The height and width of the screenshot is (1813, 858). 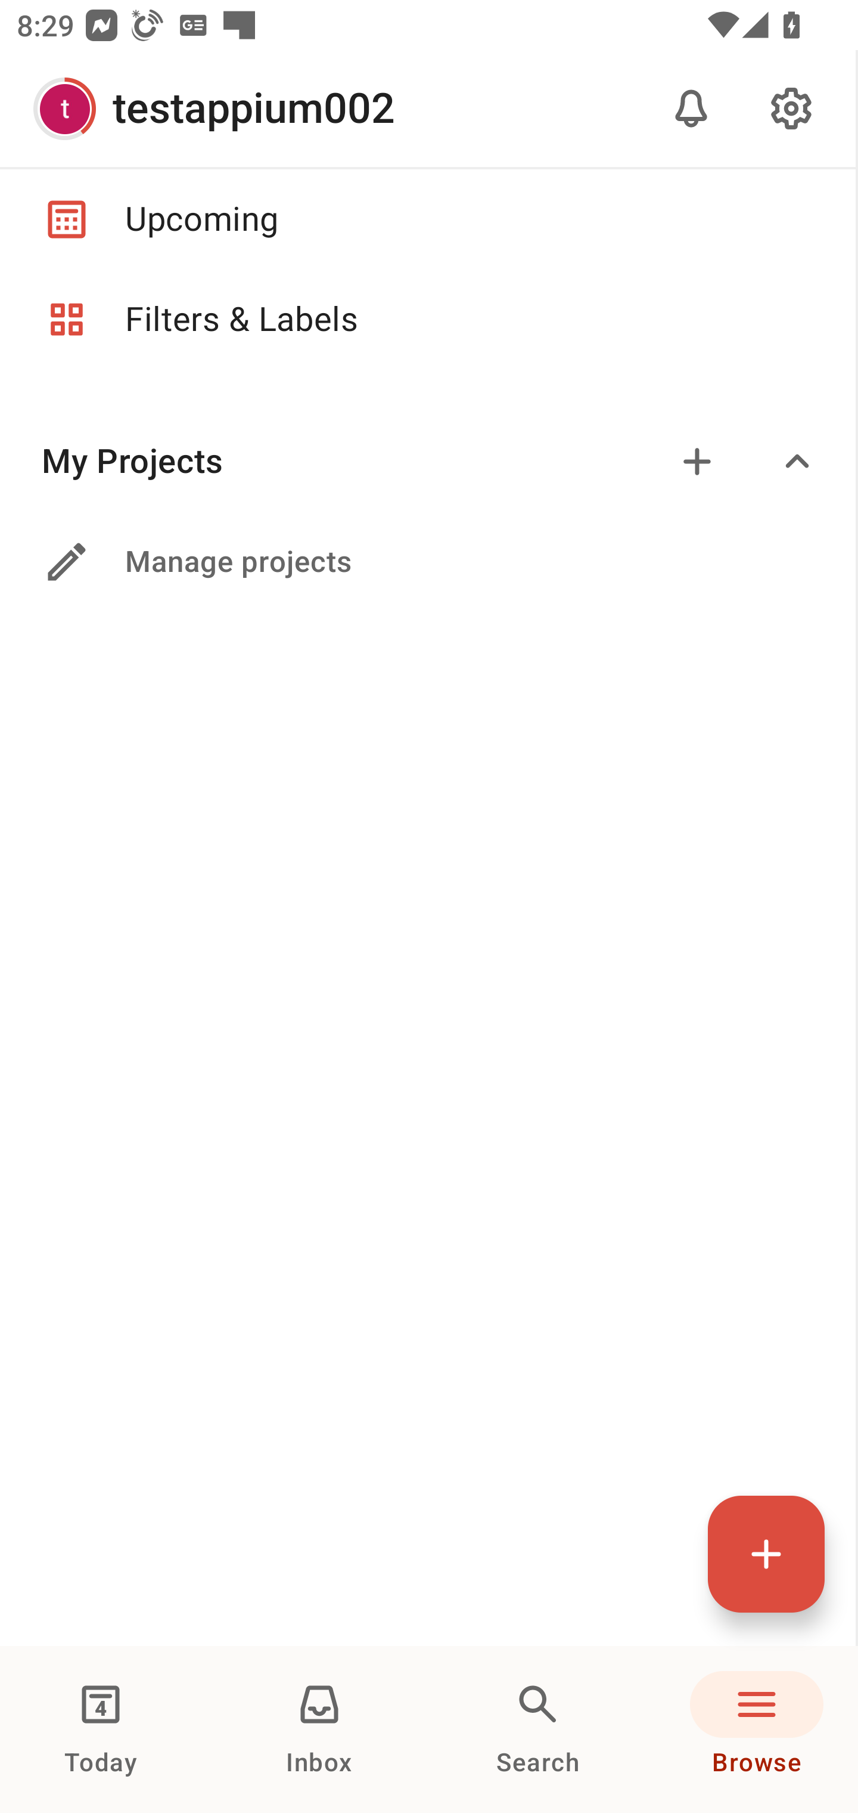 What do you see at coordinates (101, 1730) in the screenshot?
I see `Today` at bounding box center [101, 1730].